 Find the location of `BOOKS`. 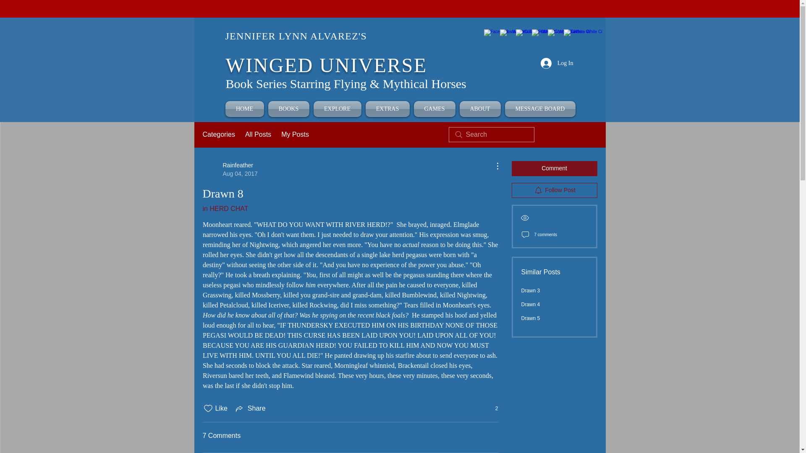

BOOKS is located at coordinates (288, 109).